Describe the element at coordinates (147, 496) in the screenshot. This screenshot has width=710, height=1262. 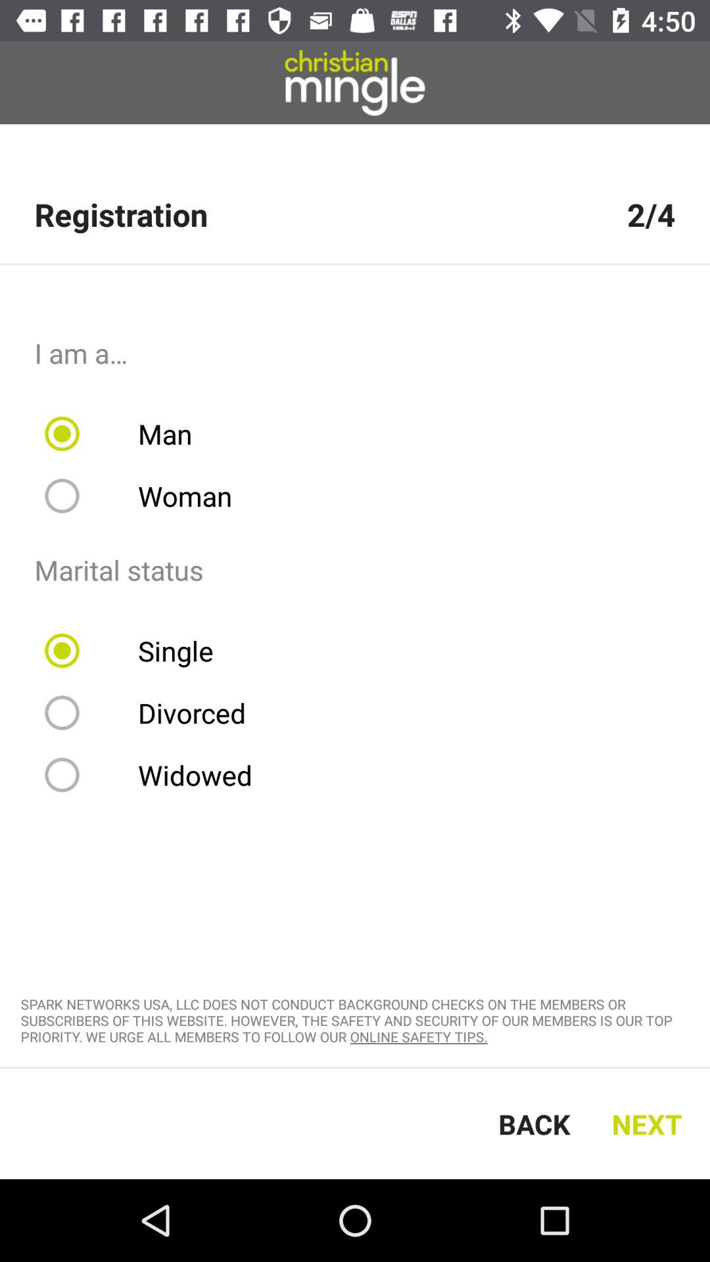
I see `swipe until woman item` at that location.